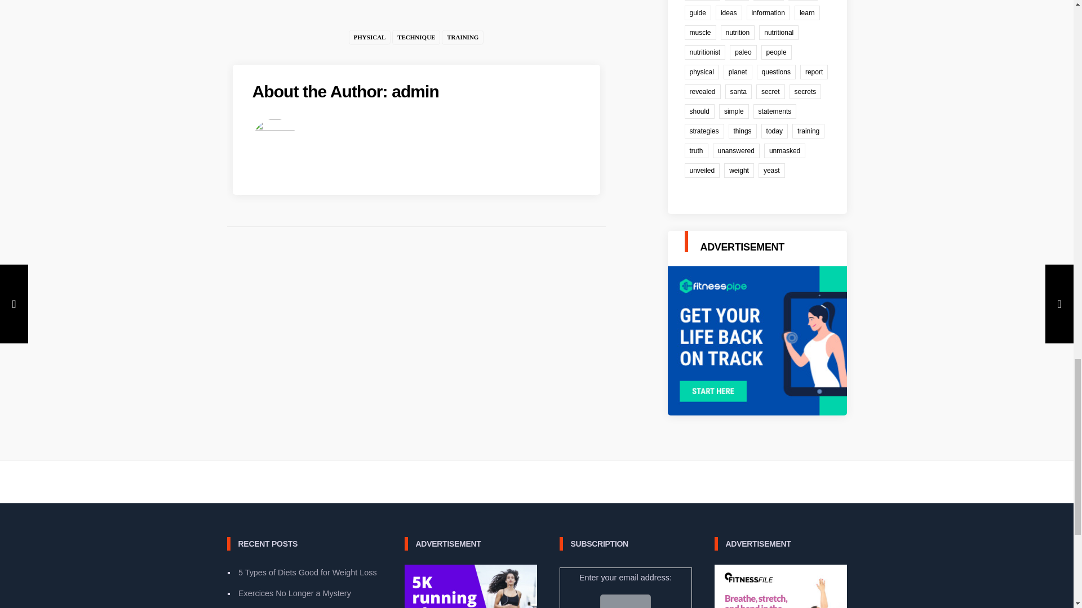 The height and width of the screenshot is (608, 1082). What do you see at coordinates (415, 91) in the screenshot?
I see `Posts by admin` at bounding box center [415, 91].